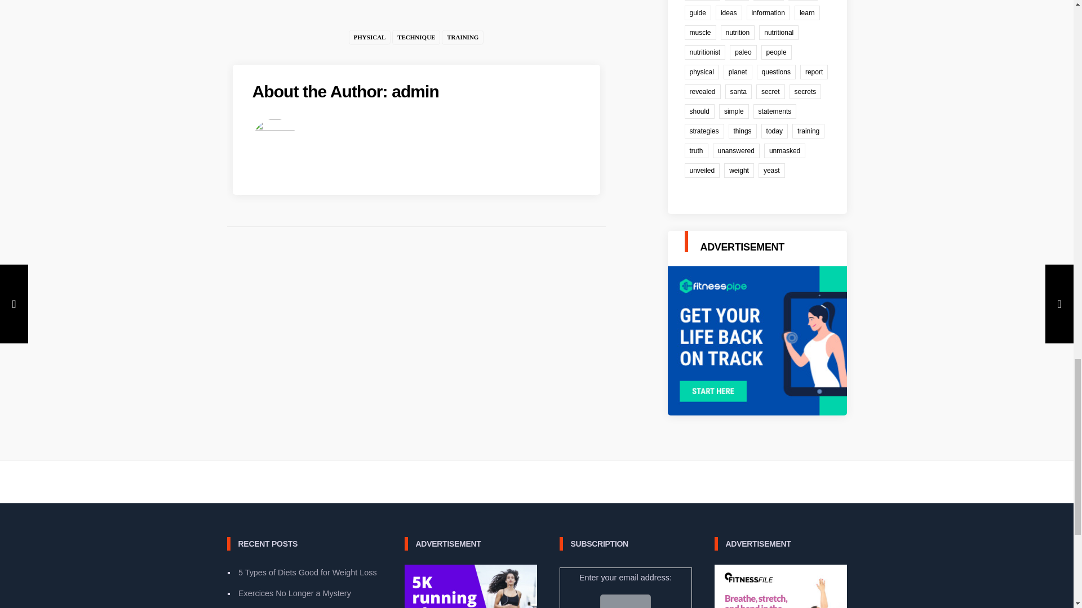 The height and width of the screenshot is (608, 1082). What do you see at coordinates (415, 91) in the screenshot?
I see `Posts by admin` at bounding box center [415, 91].